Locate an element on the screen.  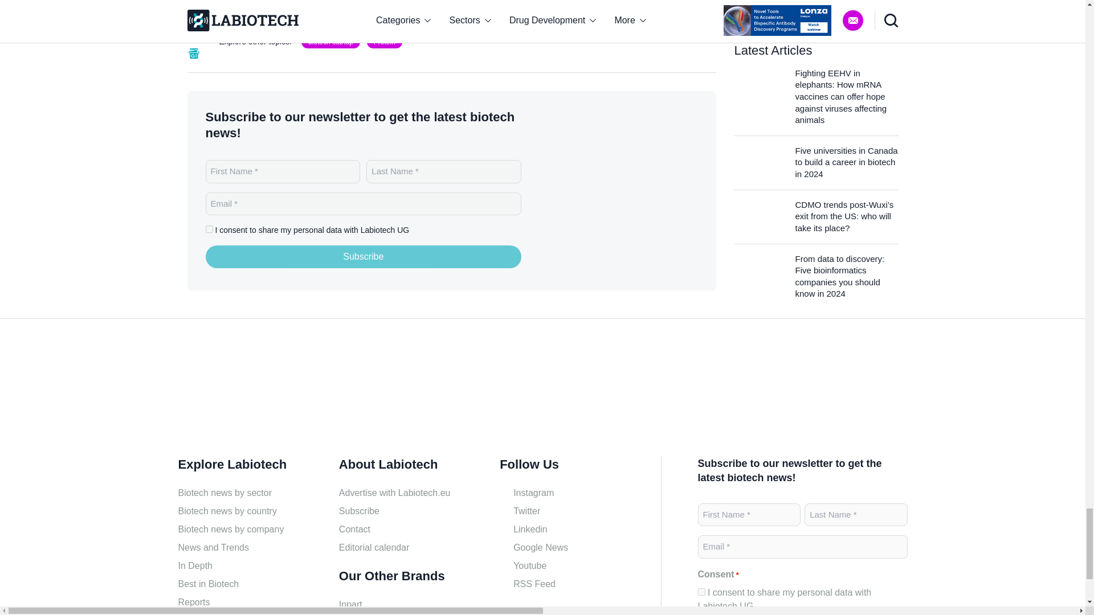
1 is located at coordinates (701, 592).